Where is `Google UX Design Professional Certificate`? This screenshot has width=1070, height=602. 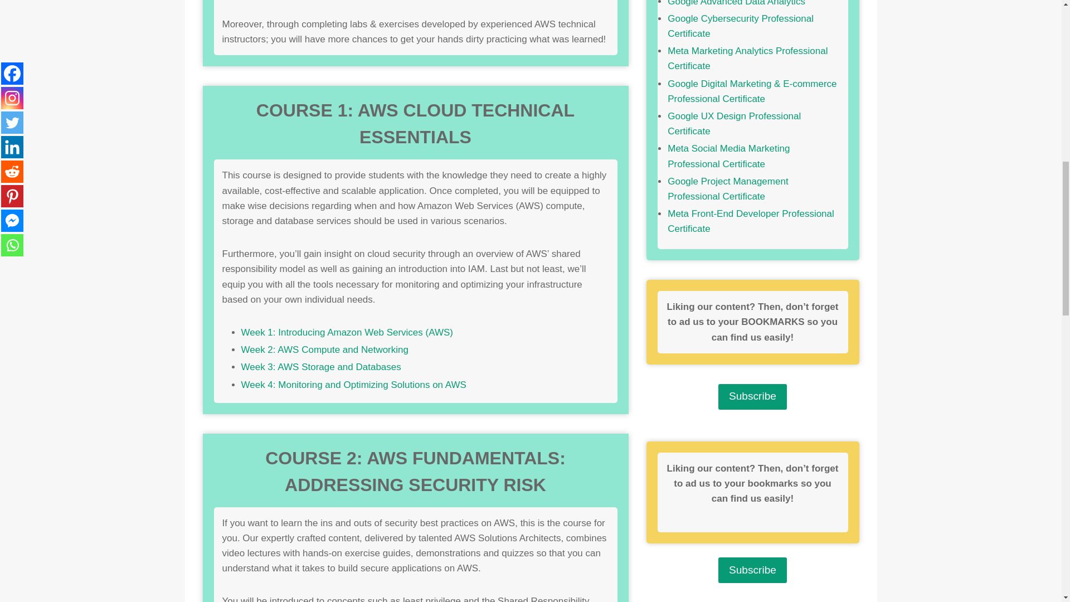 Google UX Design Professional Certificate is located at coordinates (734, 124).